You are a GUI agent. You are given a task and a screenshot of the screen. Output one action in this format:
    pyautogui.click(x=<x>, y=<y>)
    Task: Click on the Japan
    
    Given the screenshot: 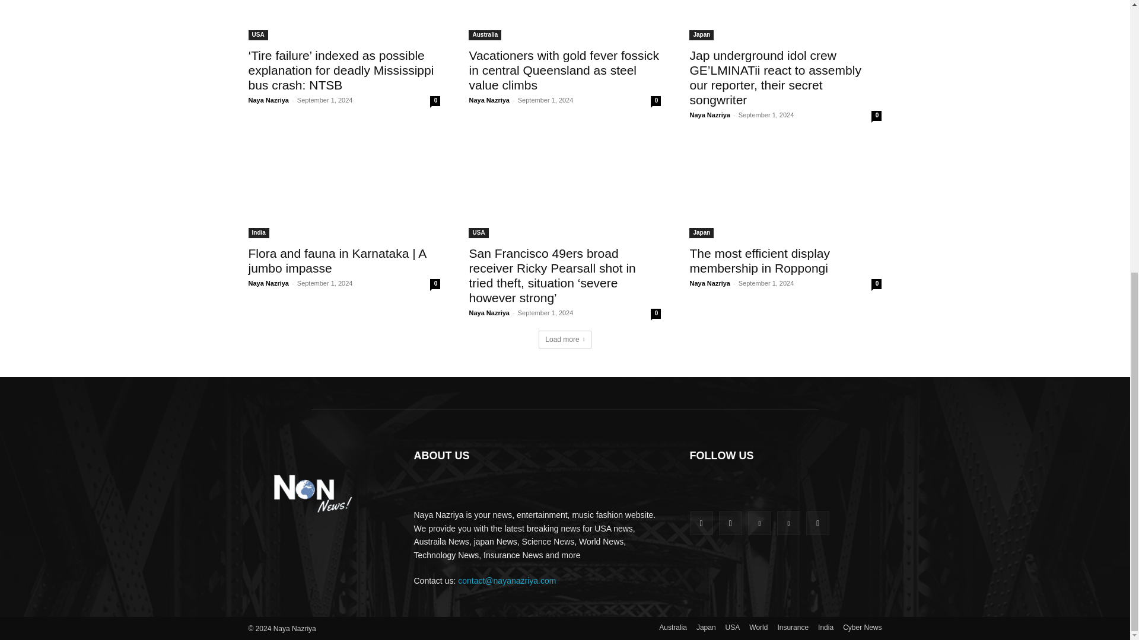 What is the action you would take?
    pyautogui.click(x=701, y=35)
    